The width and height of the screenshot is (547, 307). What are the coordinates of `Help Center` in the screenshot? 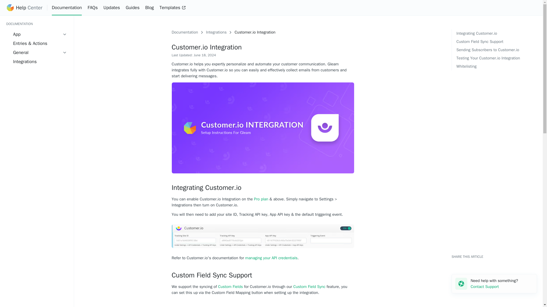 It's located at (29, 8).